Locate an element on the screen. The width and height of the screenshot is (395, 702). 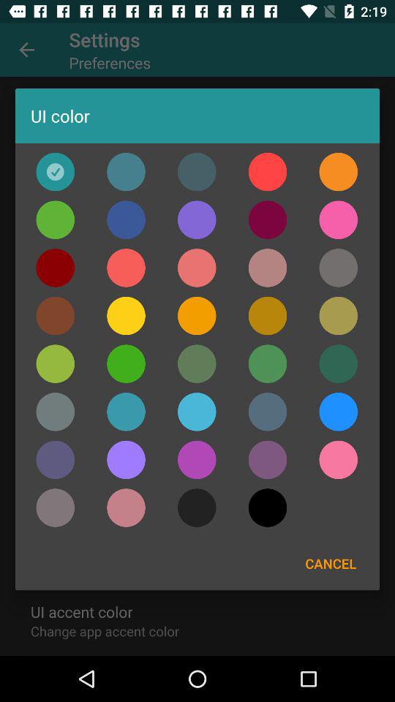
choose the color is located at coordinates (338, 316).